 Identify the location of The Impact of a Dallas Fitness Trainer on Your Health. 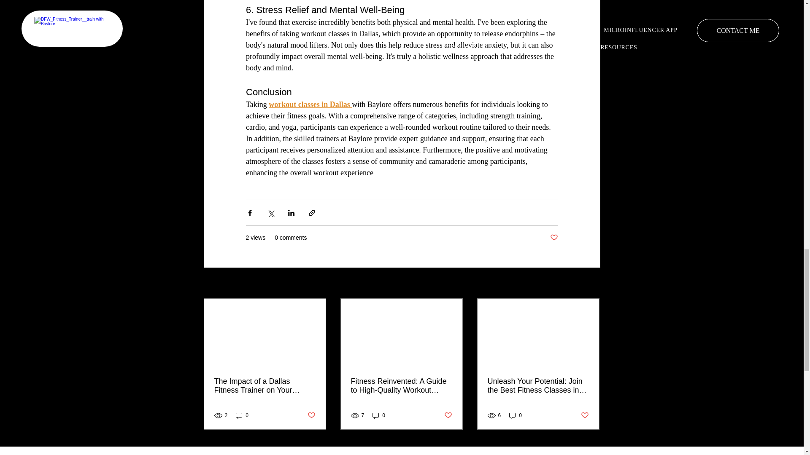
(265, 386).